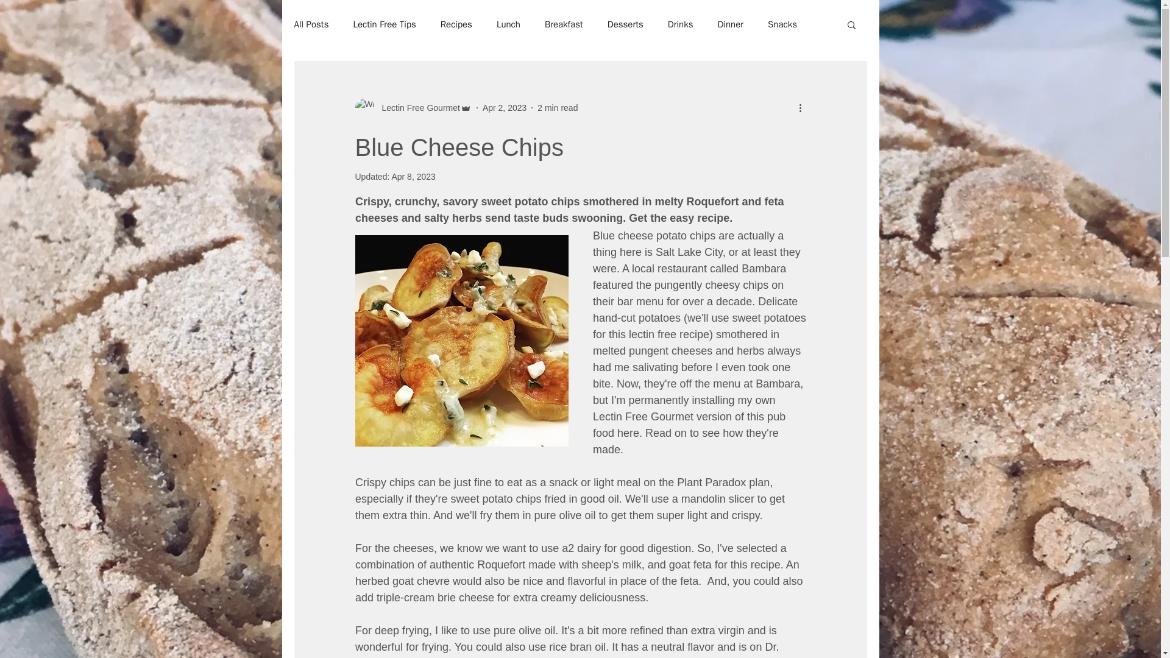  I want to click on Breakfast, so click(564, 24).